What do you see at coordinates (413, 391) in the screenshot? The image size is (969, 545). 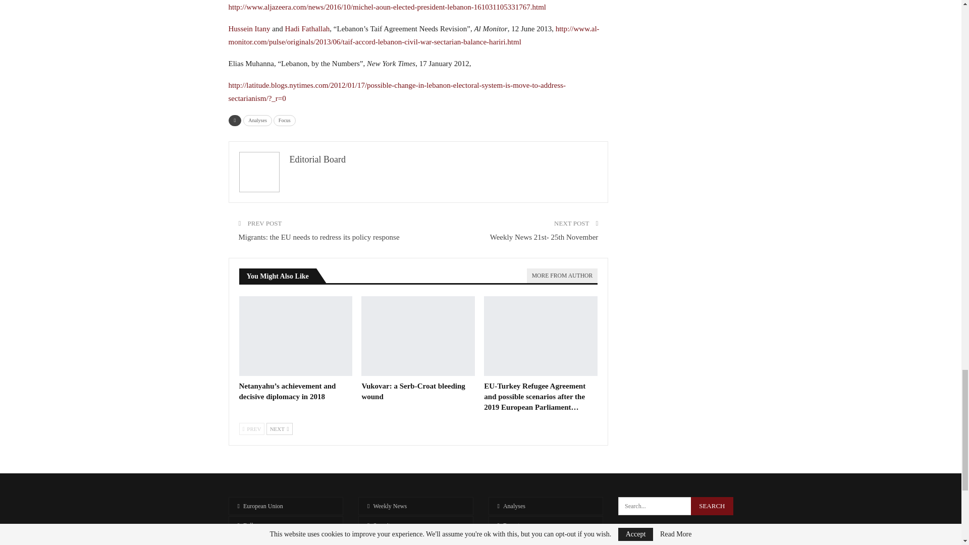 I see `Vukovar: a Serb-Croat bleeding wound` at bounding box center [413, 391].